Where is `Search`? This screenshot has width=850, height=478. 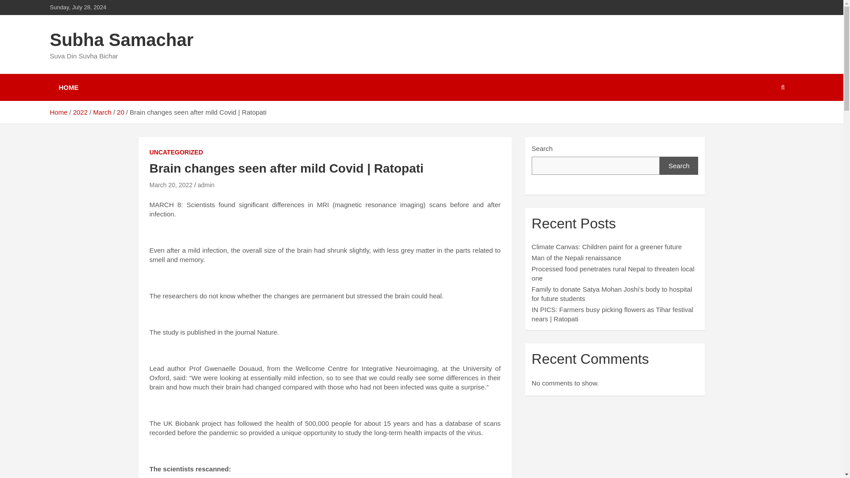 Search is located at coordinates (679, 166).